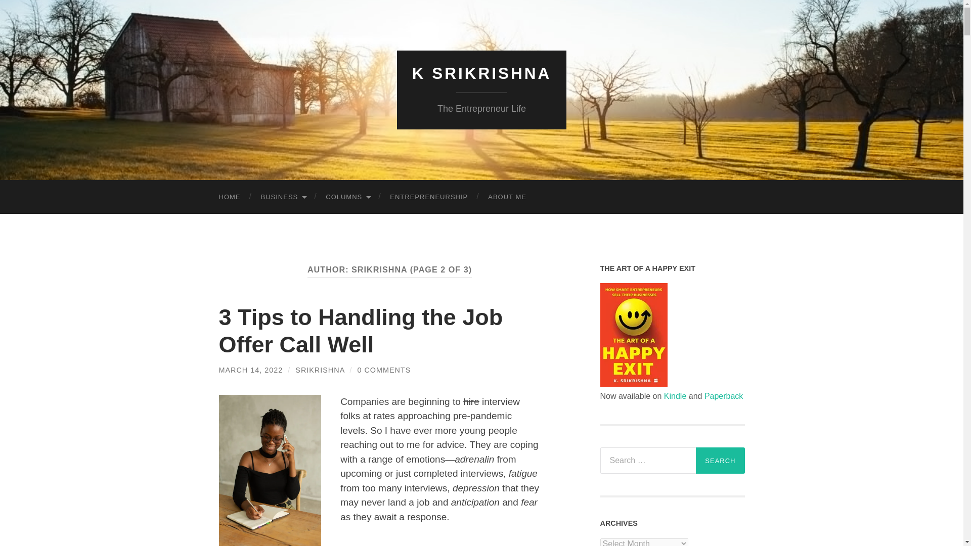 The height and width of the screenshot is (546, 971). What do you see at coordinates (481, 73) in the screenshot?
I see `K SRIKRISHNA` at bounding box center [481, 73].